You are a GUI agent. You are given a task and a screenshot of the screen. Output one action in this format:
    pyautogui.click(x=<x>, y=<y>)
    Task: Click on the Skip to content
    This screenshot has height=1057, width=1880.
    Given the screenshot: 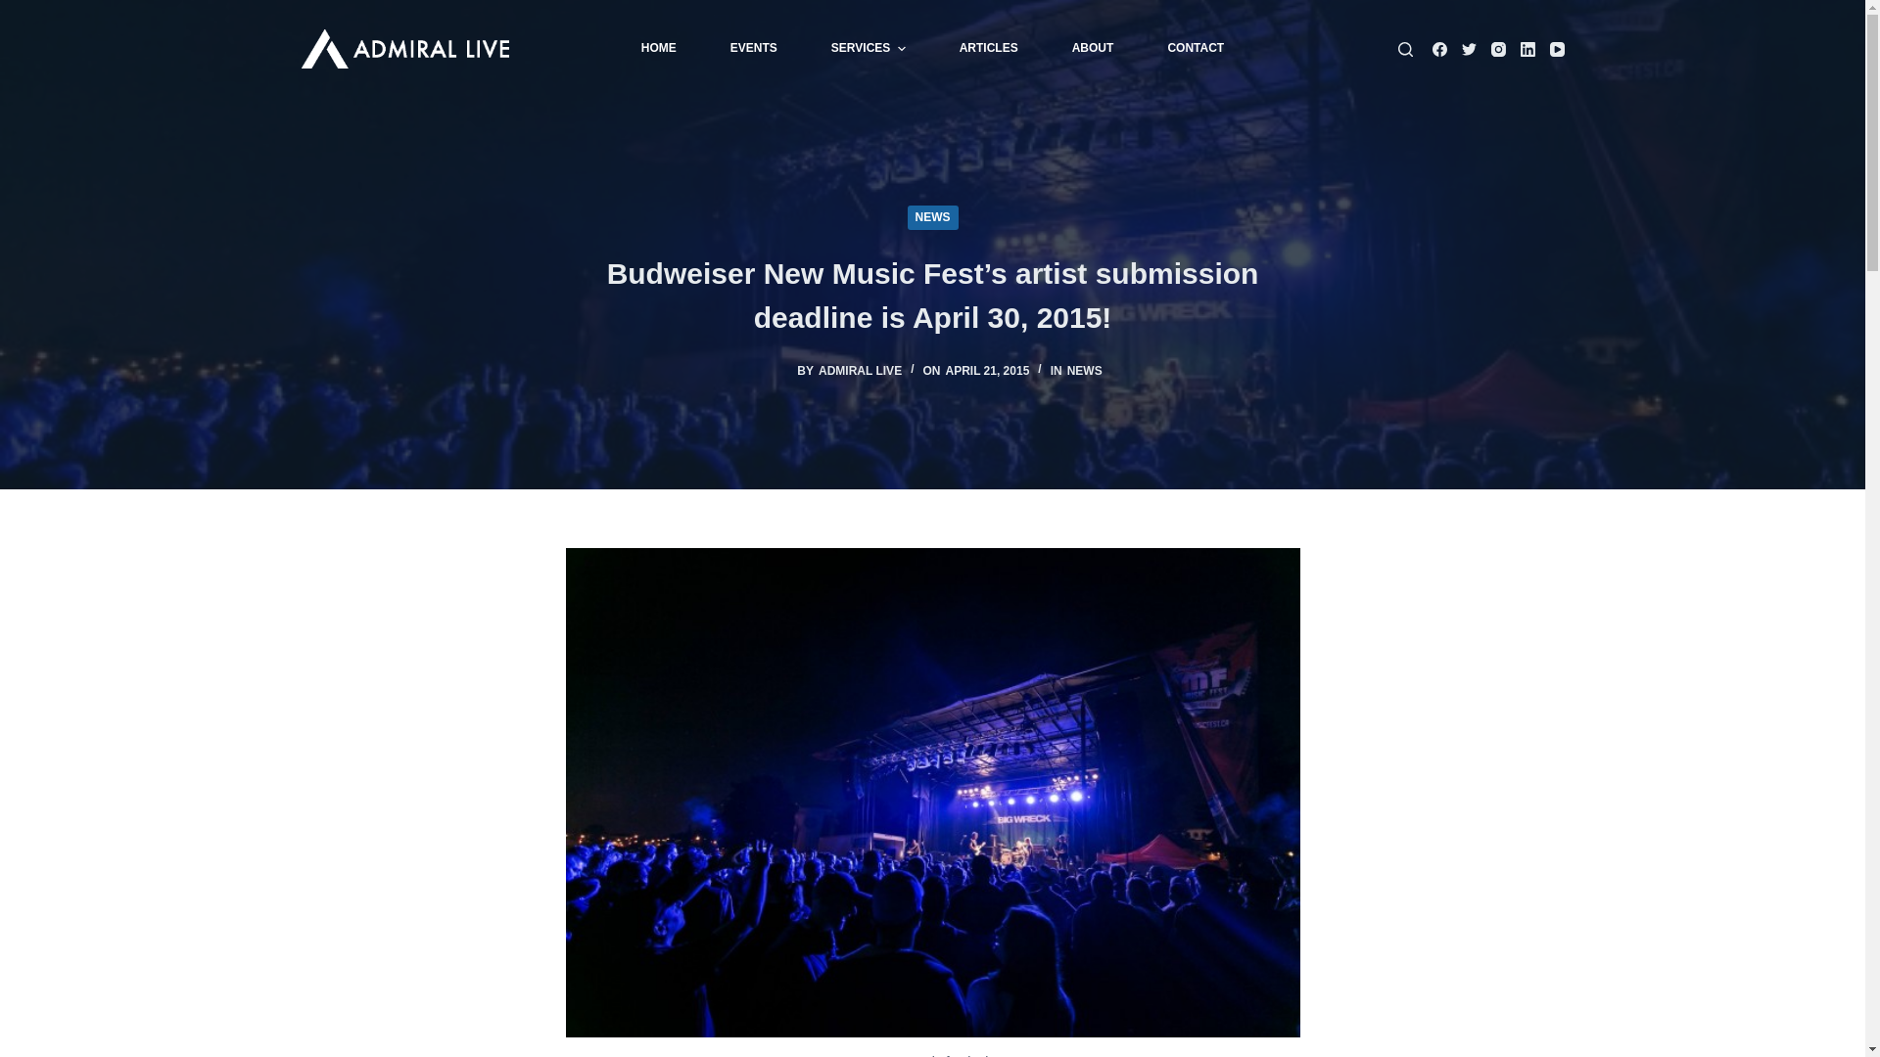 What is the action you would take?
    pyautogui.click(x=20, y=10)
    